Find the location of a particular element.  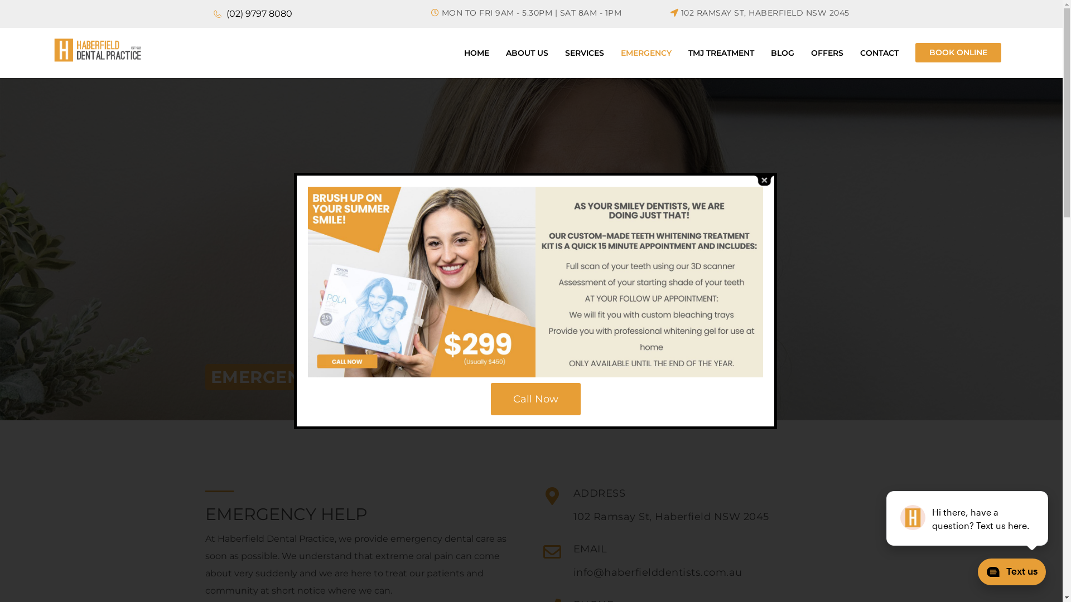

EMERGENCY is located at coordinates (646, 53).